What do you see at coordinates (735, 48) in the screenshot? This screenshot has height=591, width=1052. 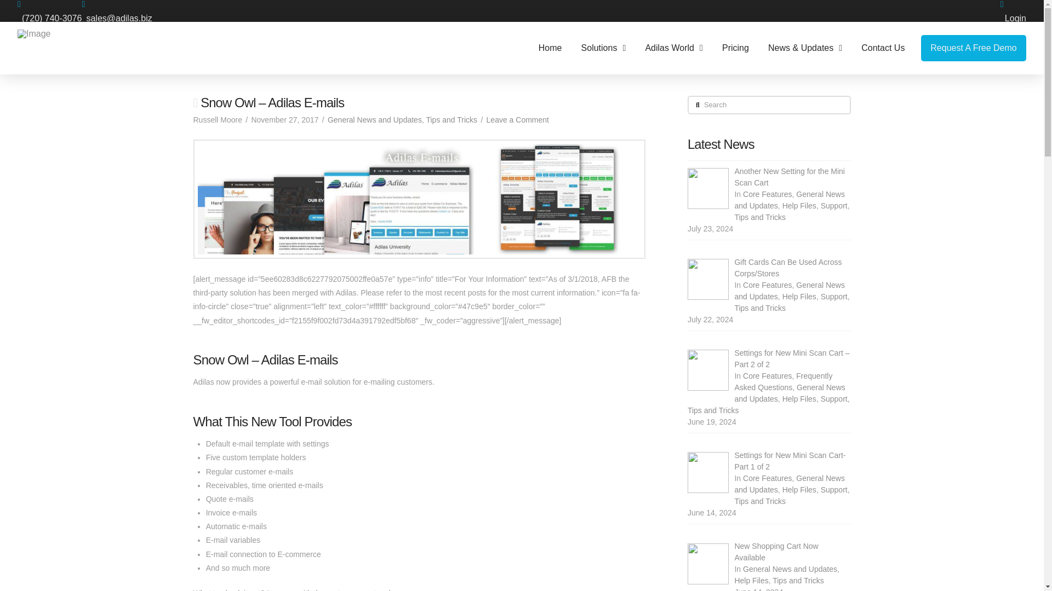 I see `Pricing` at bounding box center [735, 48].